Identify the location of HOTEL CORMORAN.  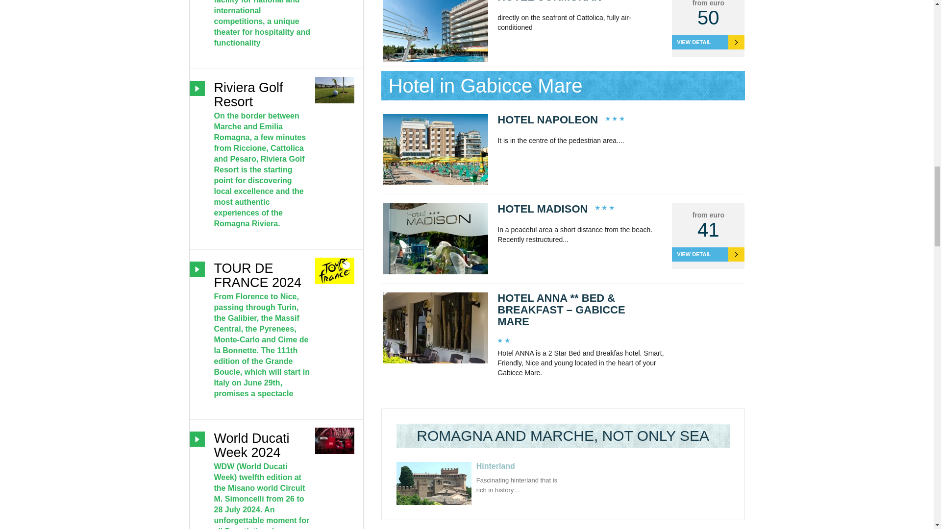
(549, 1).